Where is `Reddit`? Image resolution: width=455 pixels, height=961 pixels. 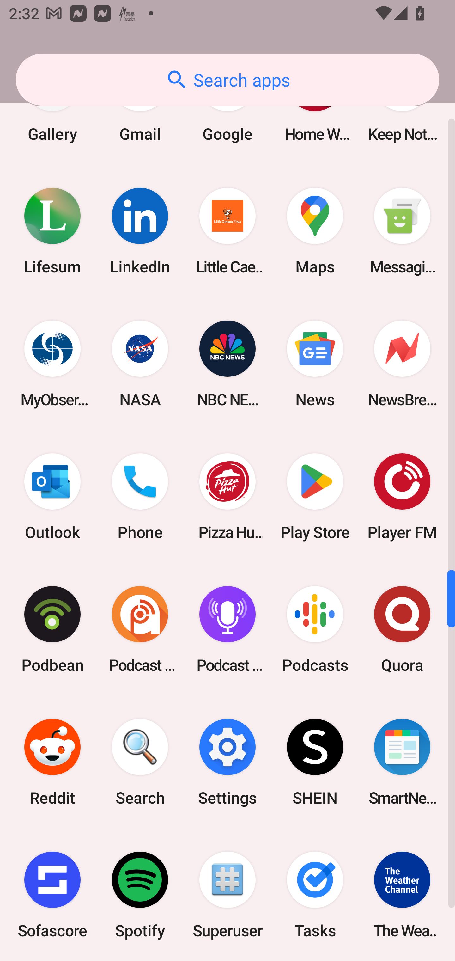
Reddit is located at coordinates (52, 762).